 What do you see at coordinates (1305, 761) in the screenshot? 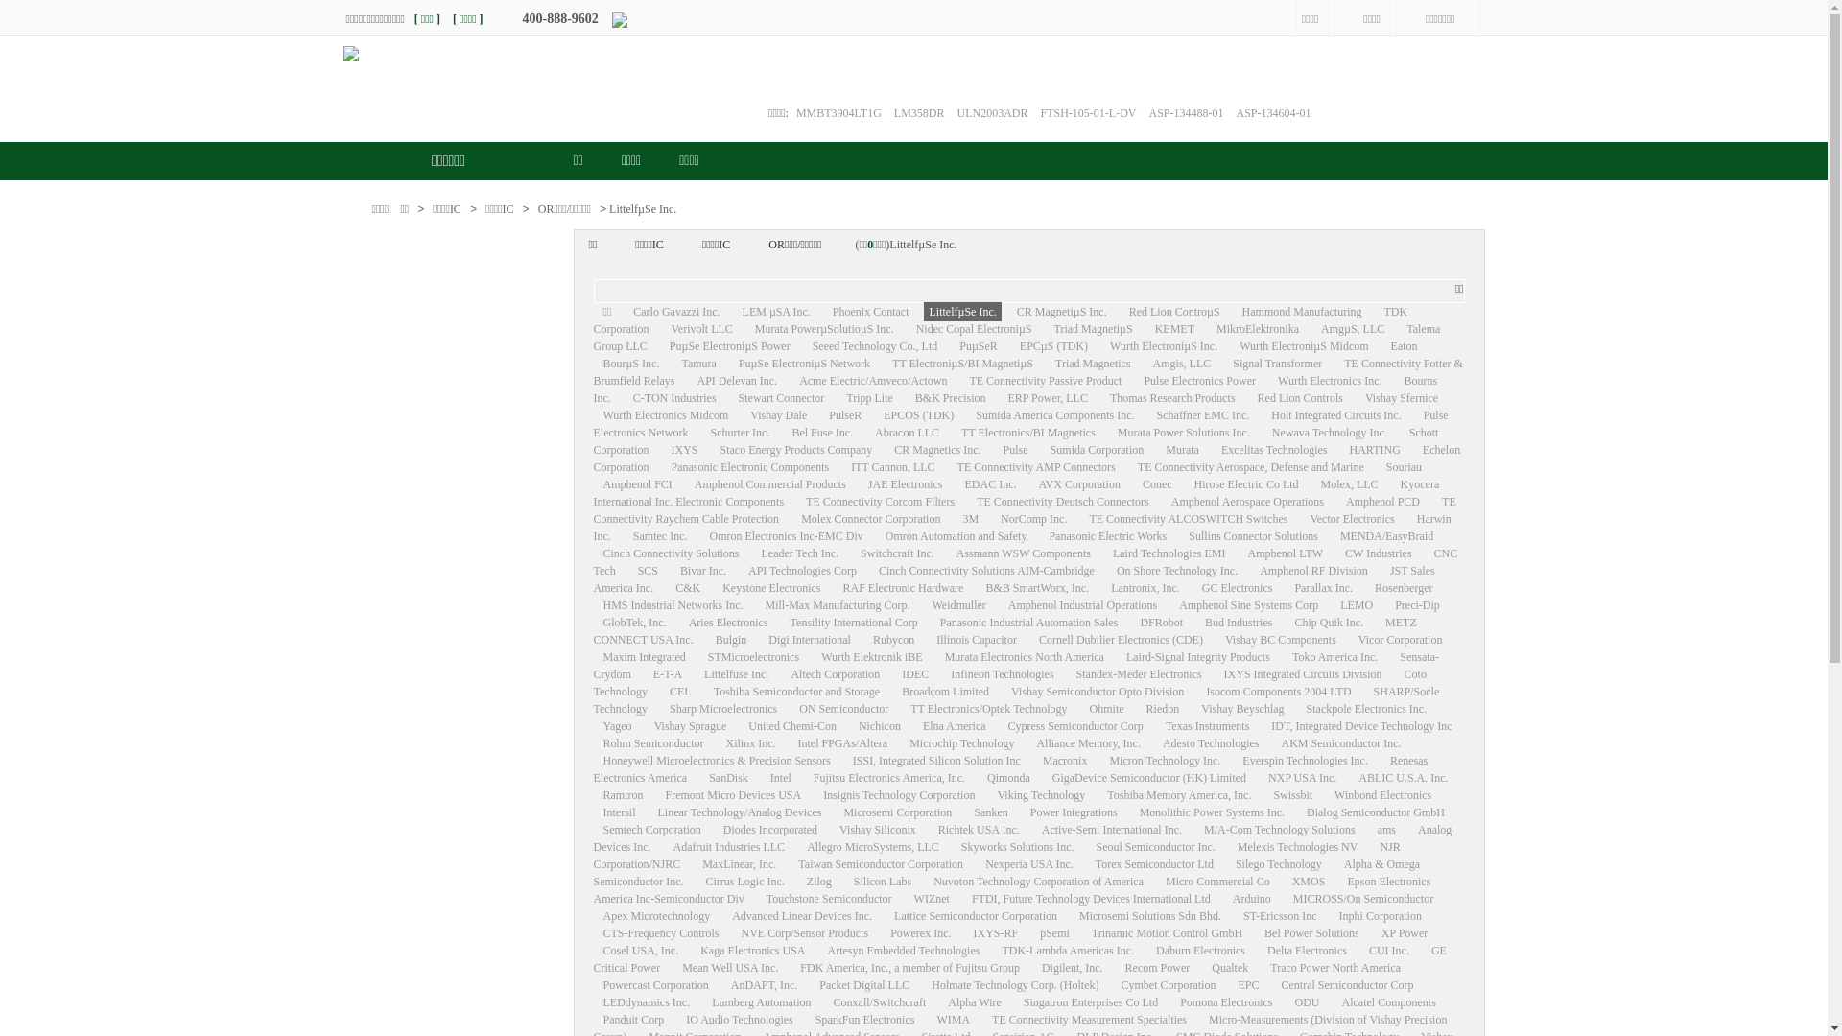
I see `Everspin Technologies Inc.` at bounding box center [1305, 761].